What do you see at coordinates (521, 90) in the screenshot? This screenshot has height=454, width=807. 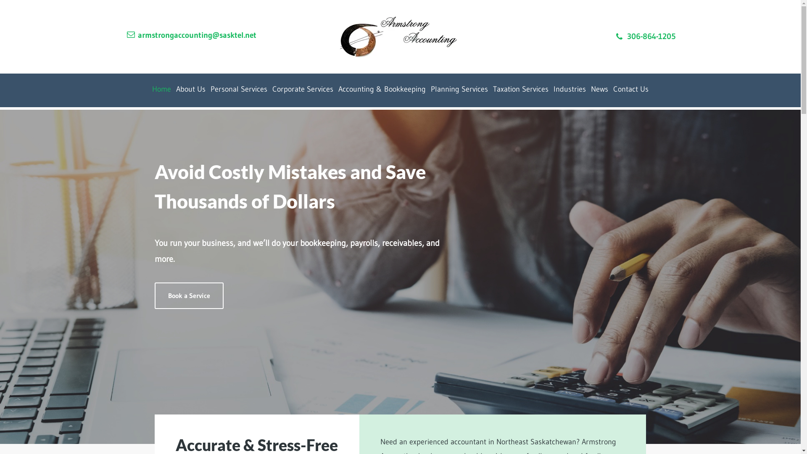 I see `Taxation Services` at bounding box center [521, 90].